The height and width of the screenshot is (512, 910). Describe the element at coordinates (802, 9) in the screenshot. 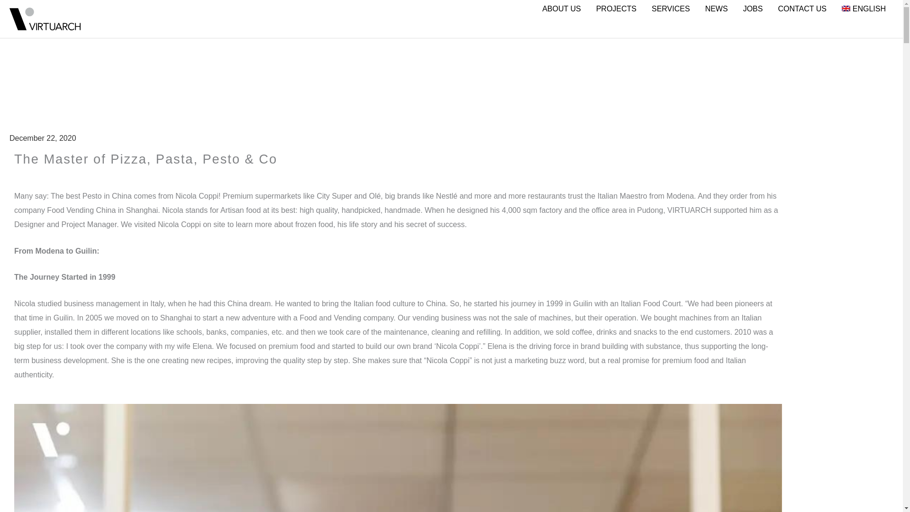

I see `CONTACT US` at that location.